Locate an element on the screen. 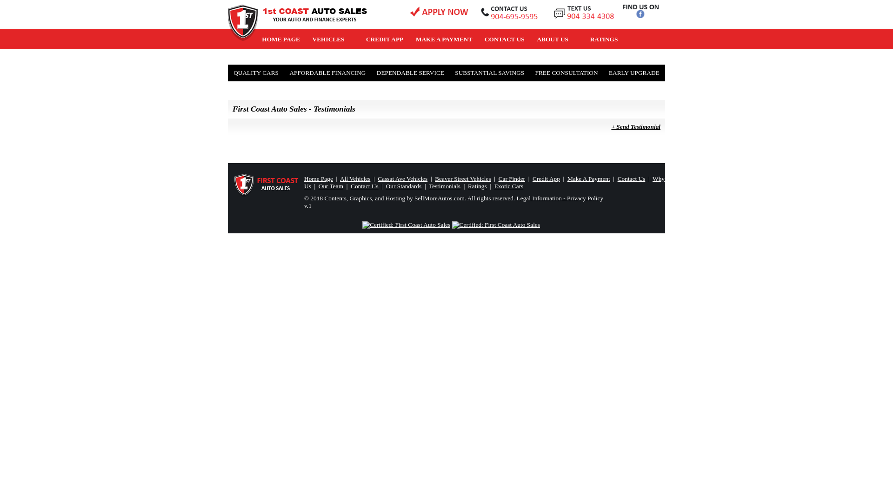  VEHICLES is located at coordinates (333, 39).